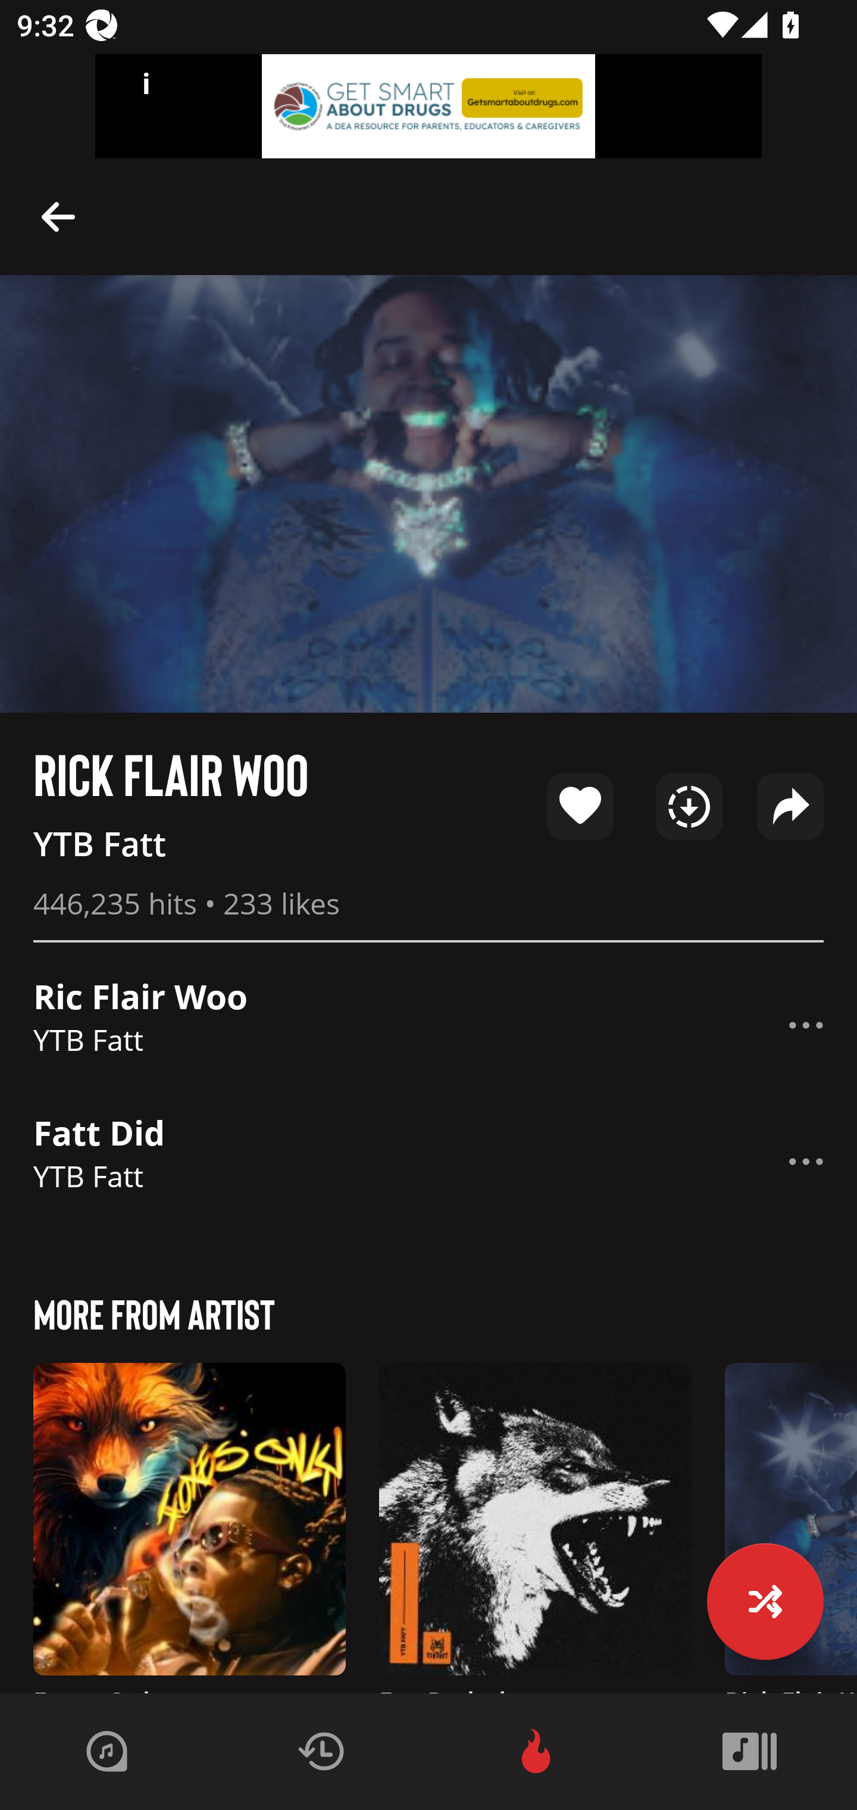 Image resolution: width=857 pixels, height=1810 pixels. Describe the element at coordinates (189, 1528) in the screenshot. I see `Description Foxes Only` at that location.